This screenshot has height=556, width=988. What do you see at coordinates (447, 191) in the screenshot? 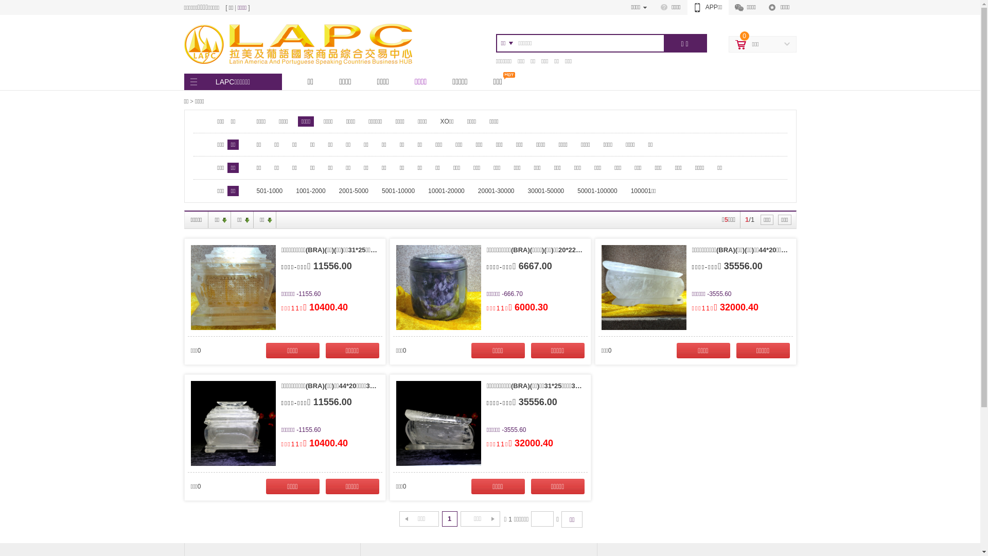
I see `10001-20000` at bounding box center [447, 191].